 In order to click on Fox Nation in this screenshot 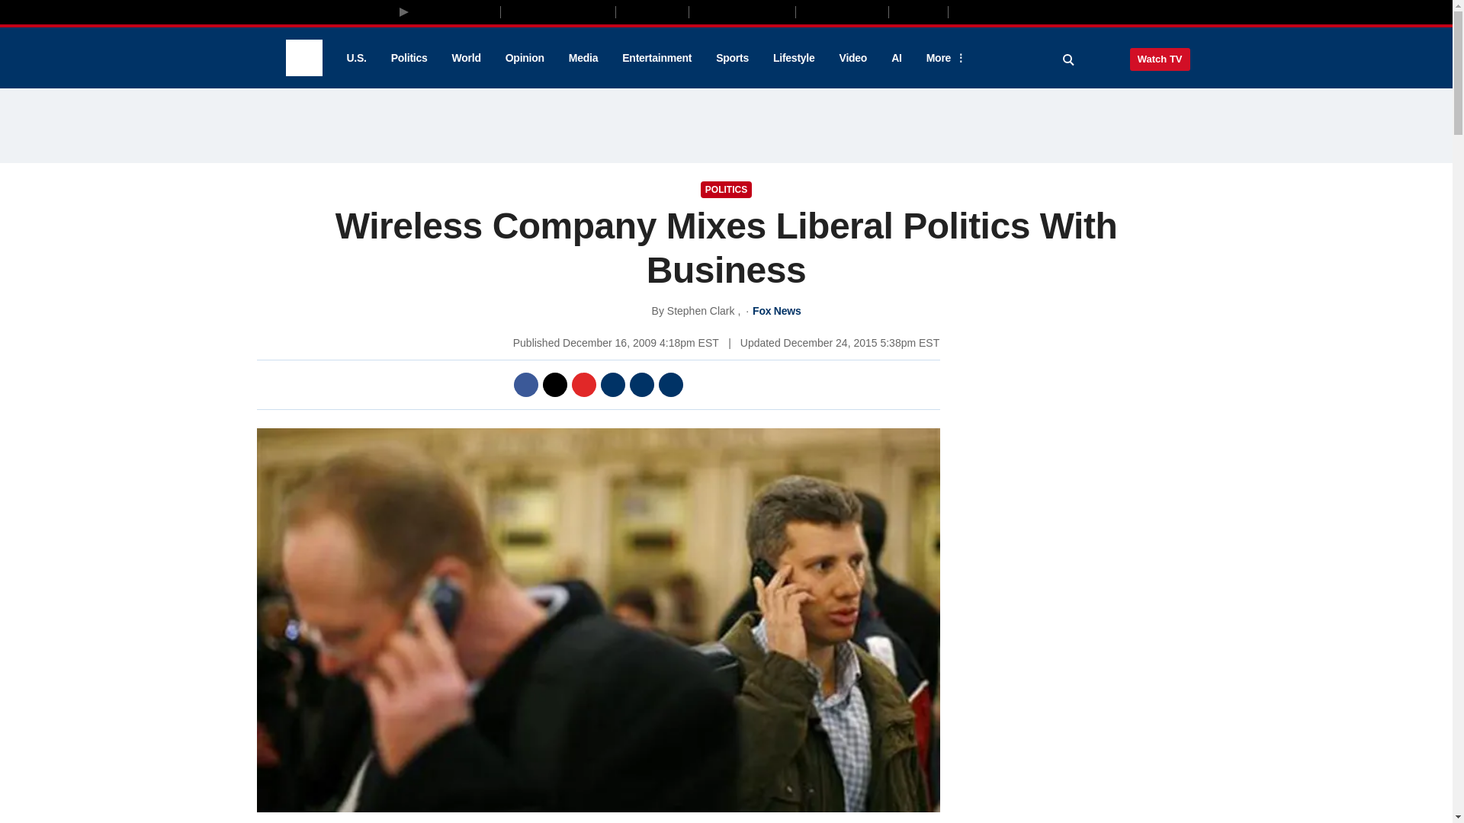, I will do `click(652, 11)`.